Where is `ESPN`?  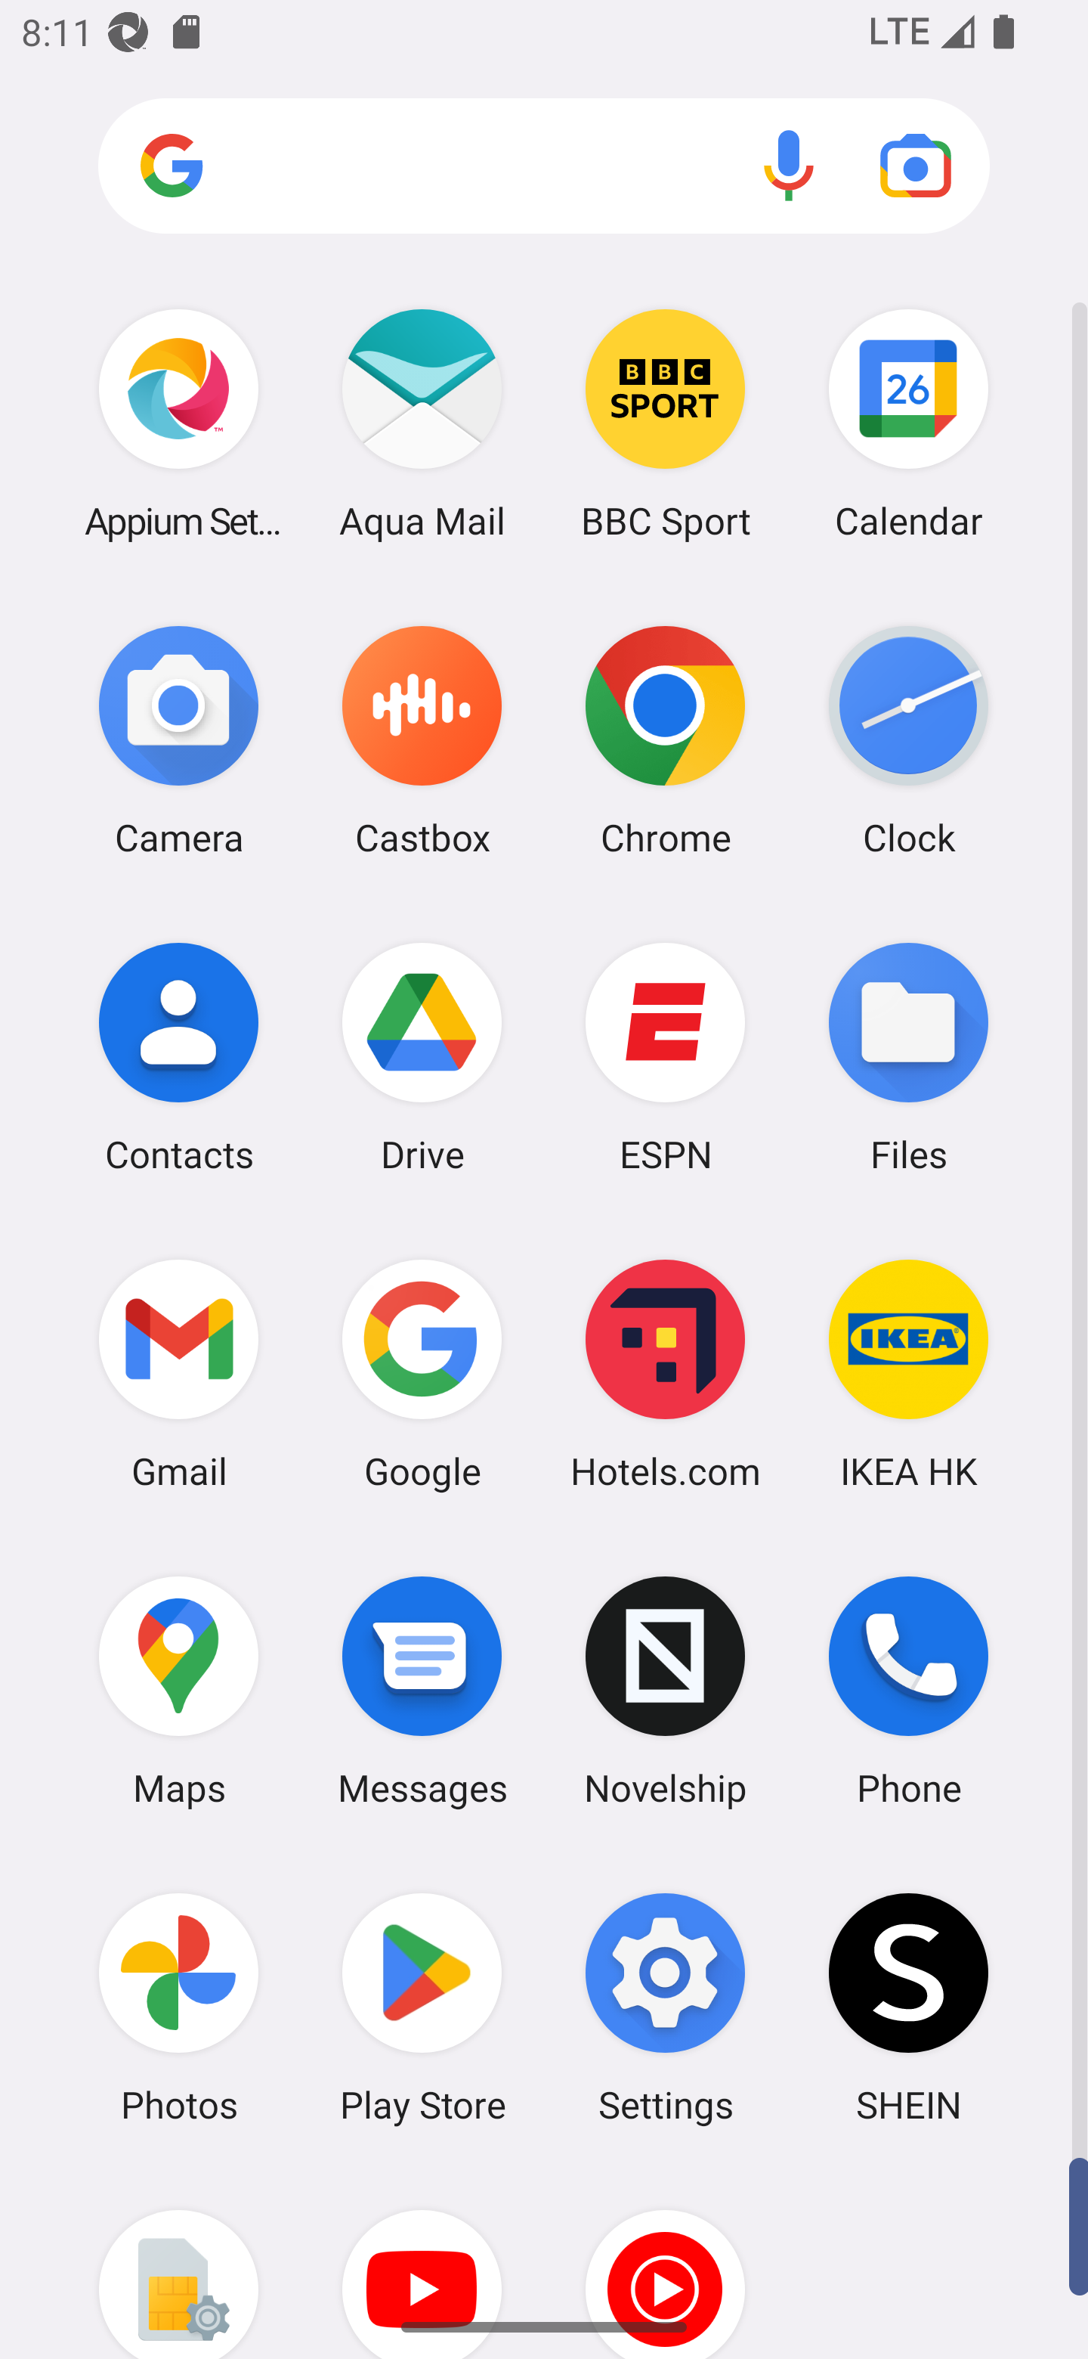
ESPN is located at coordinates (666, 1056).